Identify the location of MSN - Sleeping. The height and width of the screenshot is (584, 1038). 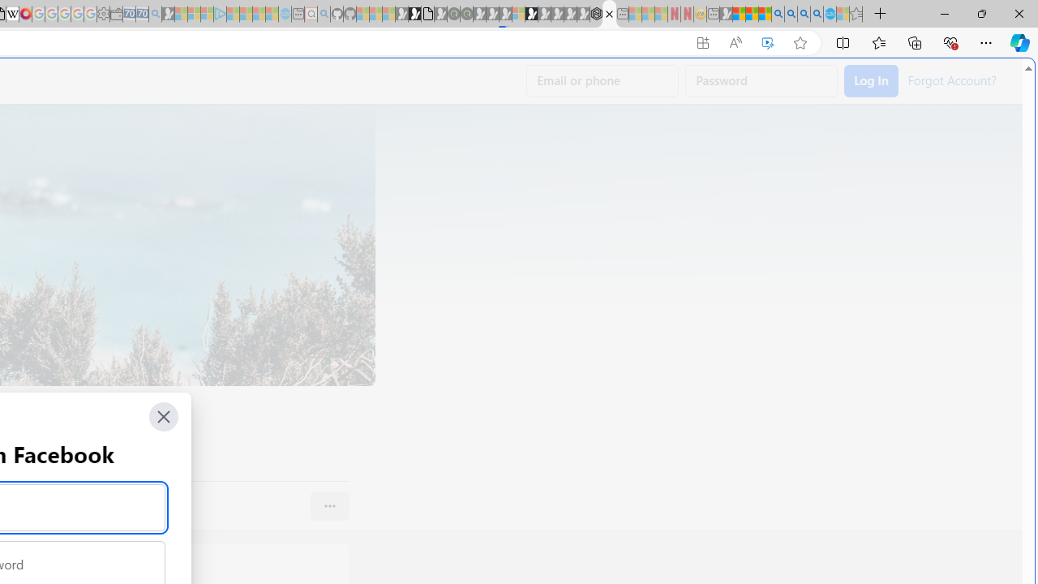
(726, 15).